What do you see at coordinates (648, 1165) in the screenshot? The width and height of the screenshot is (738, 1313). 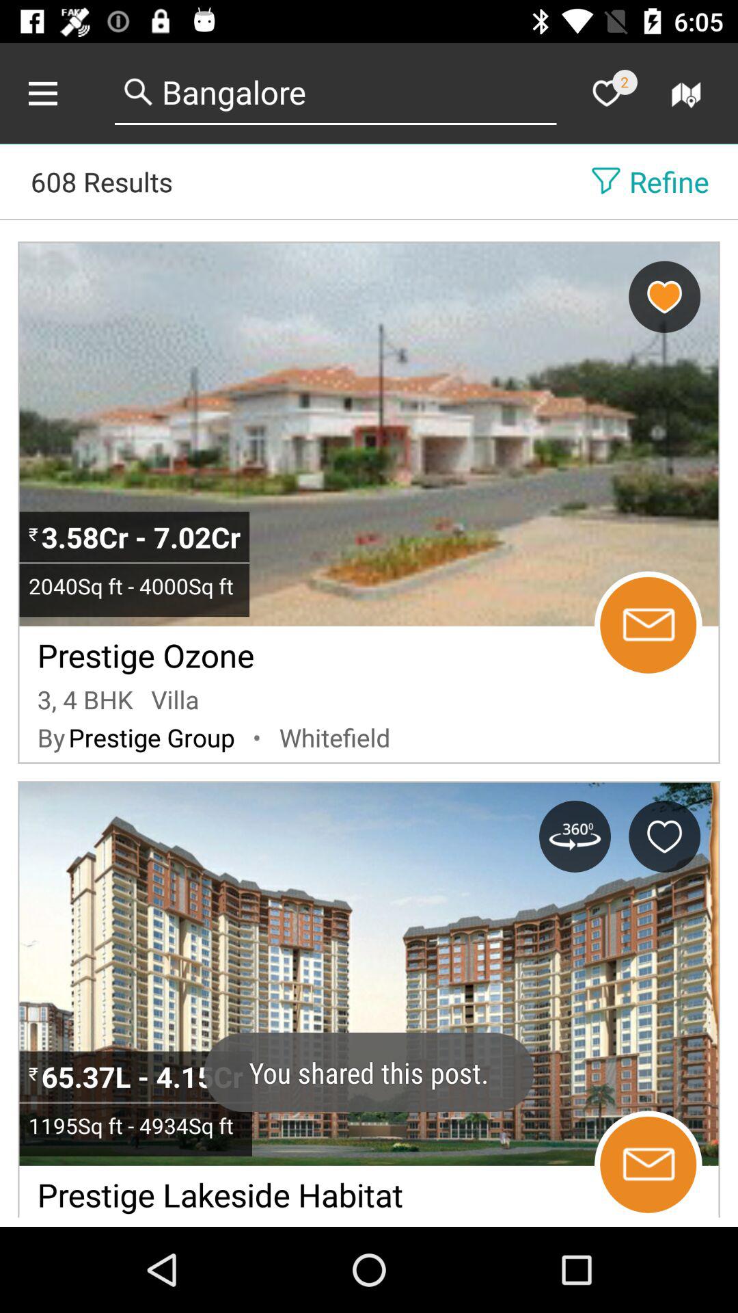 I see `message seller` at bounding box center [648, 1165].